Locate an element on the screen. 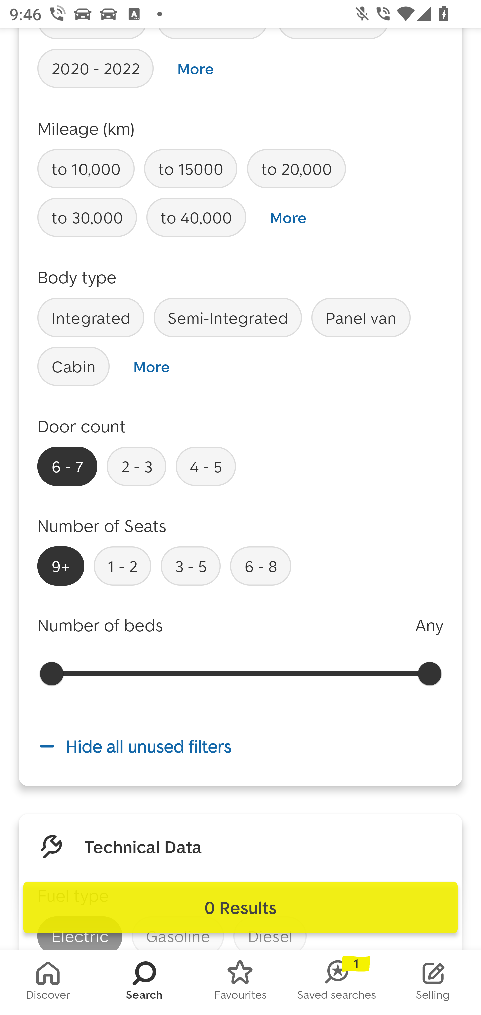 This screenshot has height=1015, width=481. Technical Data is located at coordinates (143, 846).